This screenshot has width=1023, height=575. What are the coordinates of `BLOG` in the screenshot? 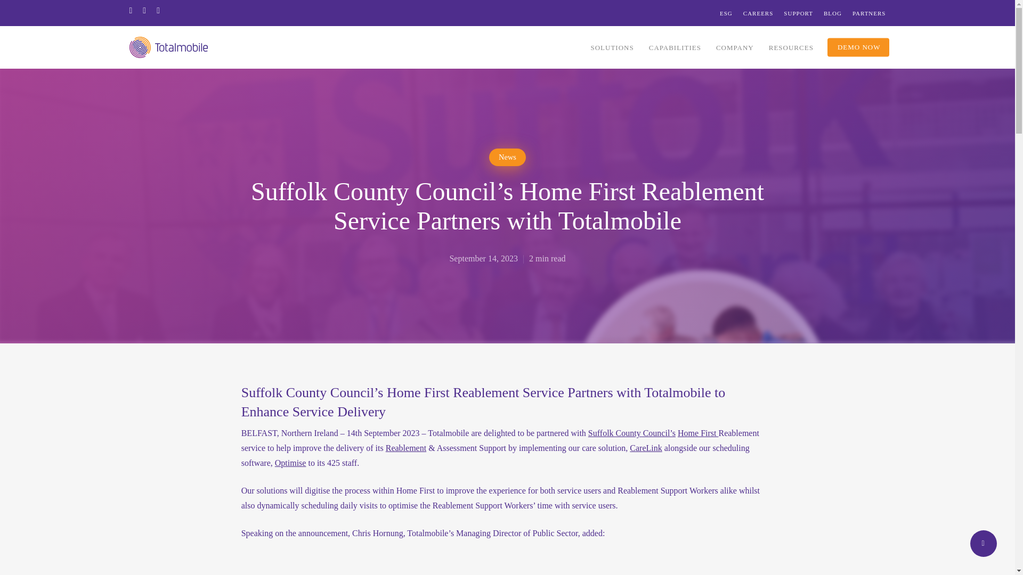 It's located at (832, 13).